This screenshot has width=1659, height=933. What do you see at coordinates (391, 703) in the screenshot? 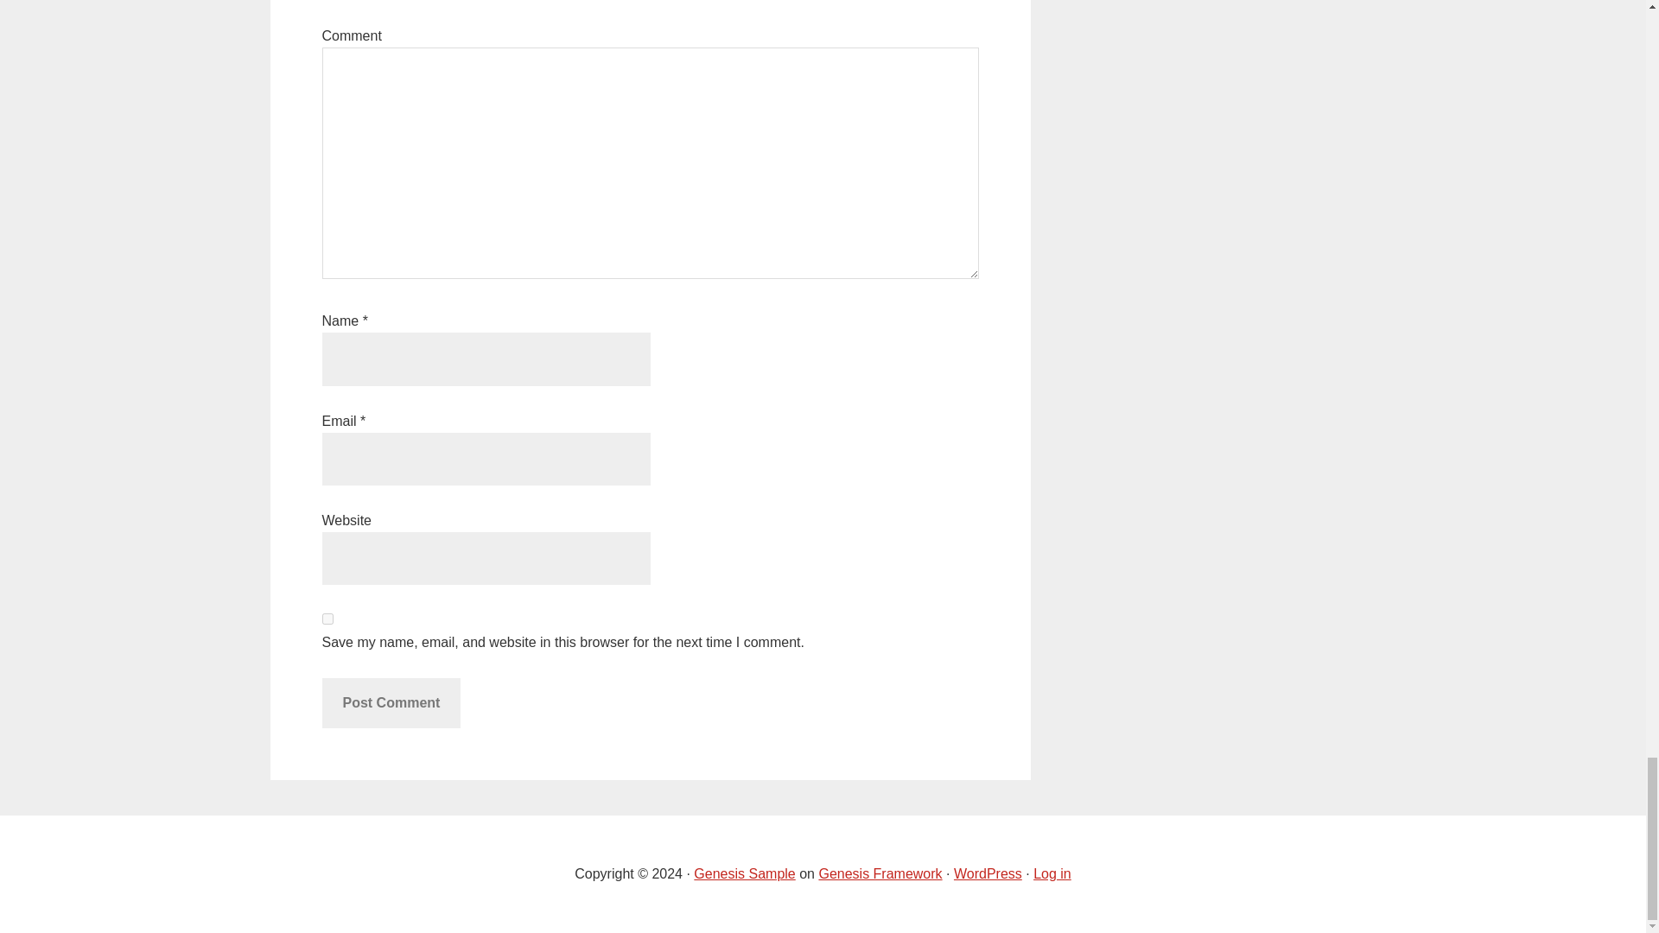
I see `Post Comment` at bounding box center [391, 703].